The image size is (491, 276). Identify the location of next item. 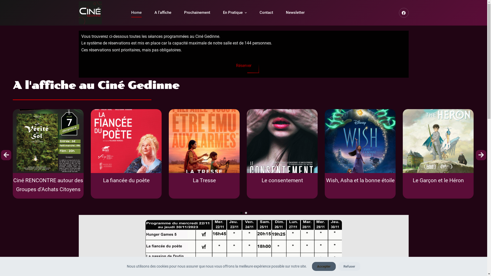
(481, 155).